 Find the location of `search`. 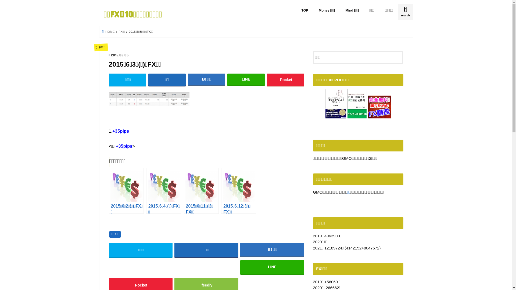

search is located at coordinates (405, 12).